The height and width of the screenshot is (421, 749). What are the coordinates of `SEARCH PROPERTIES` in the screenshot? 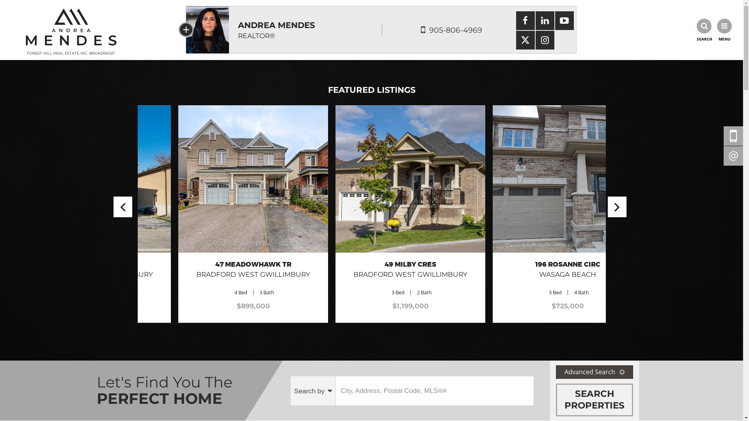 It's located at (595, 400).